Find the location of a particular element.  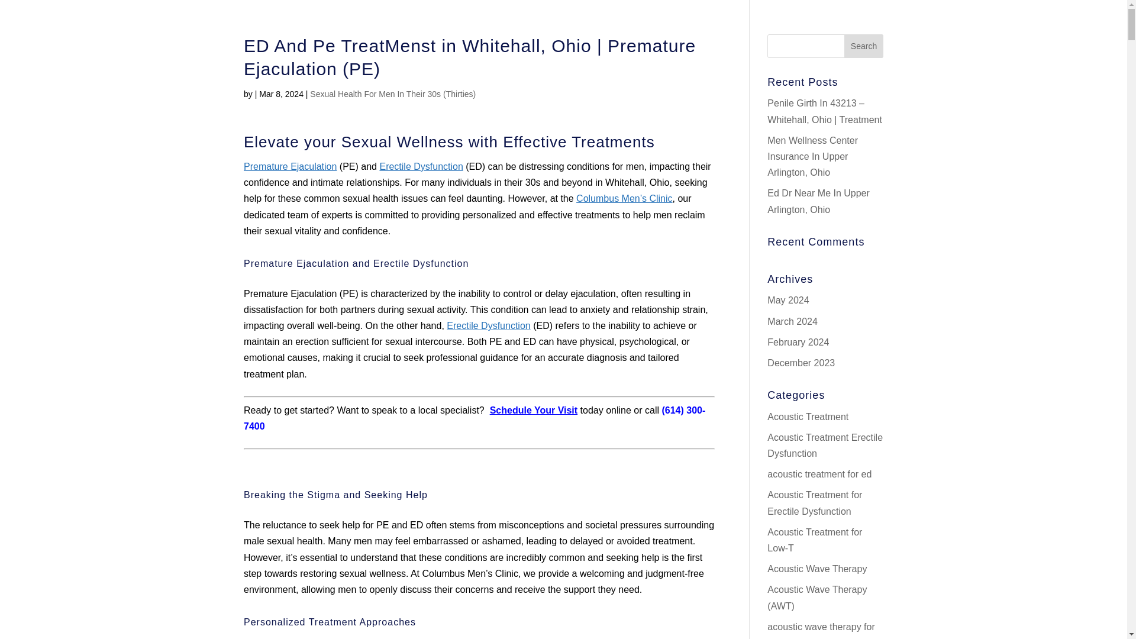

ED Page is located at coordinates (421, 167).